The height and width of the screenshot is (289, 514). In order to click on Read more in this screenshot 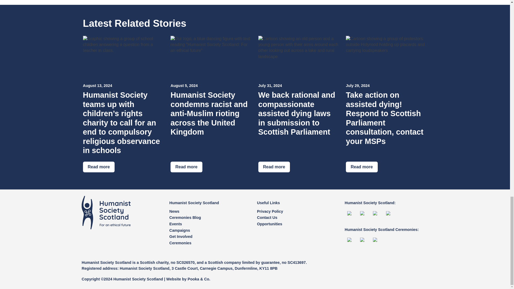, I will do `click(99, 167)`.